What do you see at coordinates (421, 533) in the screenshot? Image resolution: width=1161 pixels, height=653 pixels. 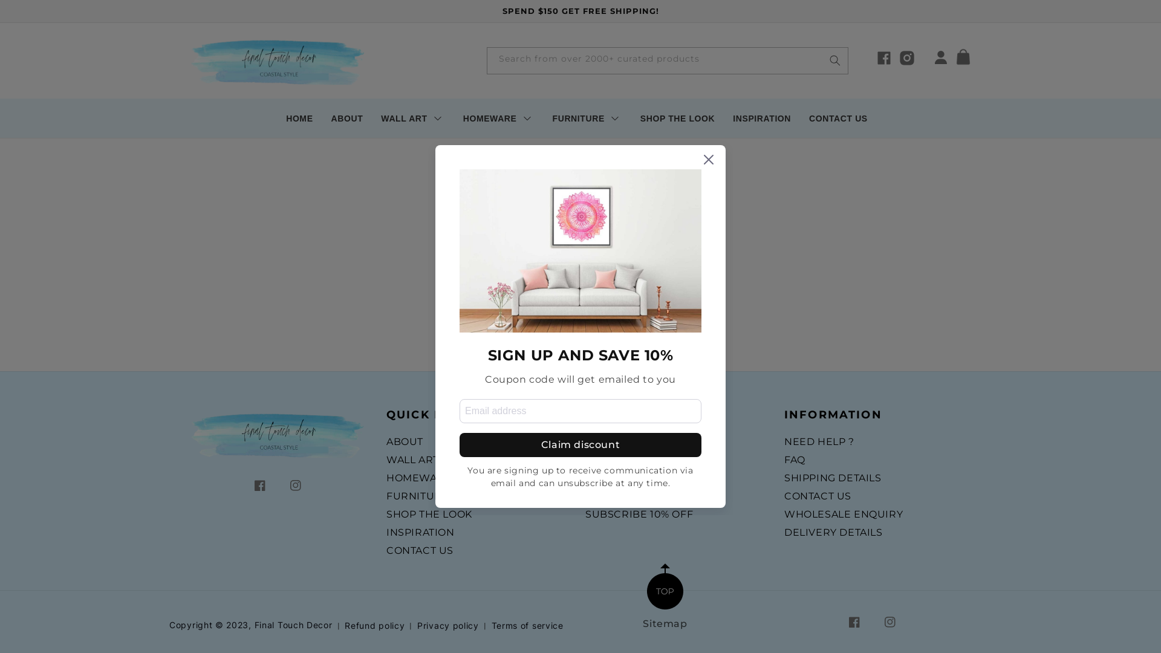 I see `INSPIRATION` at bounding box center [421, 533].